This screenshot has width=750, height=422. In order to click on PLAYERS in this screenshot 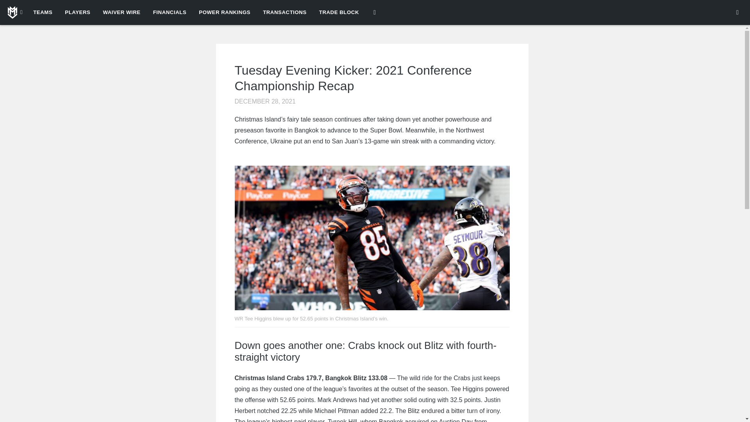, I will do `click(77, 13)`.